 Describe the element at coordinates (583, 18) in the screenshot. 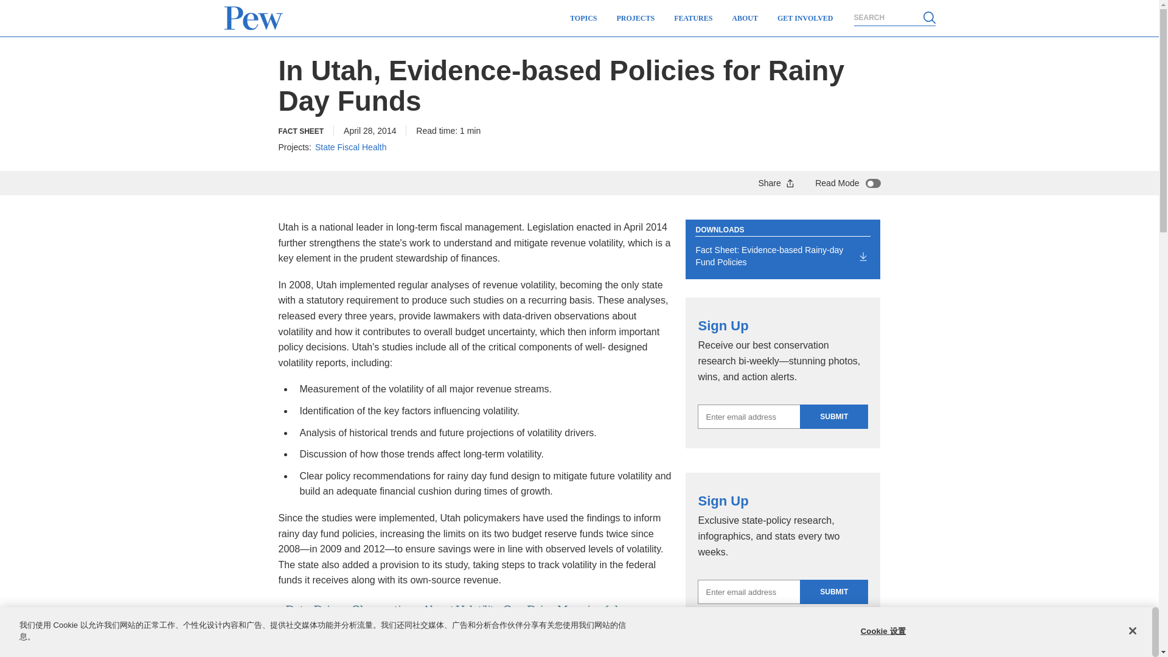

I see `TOPICS` at that location.